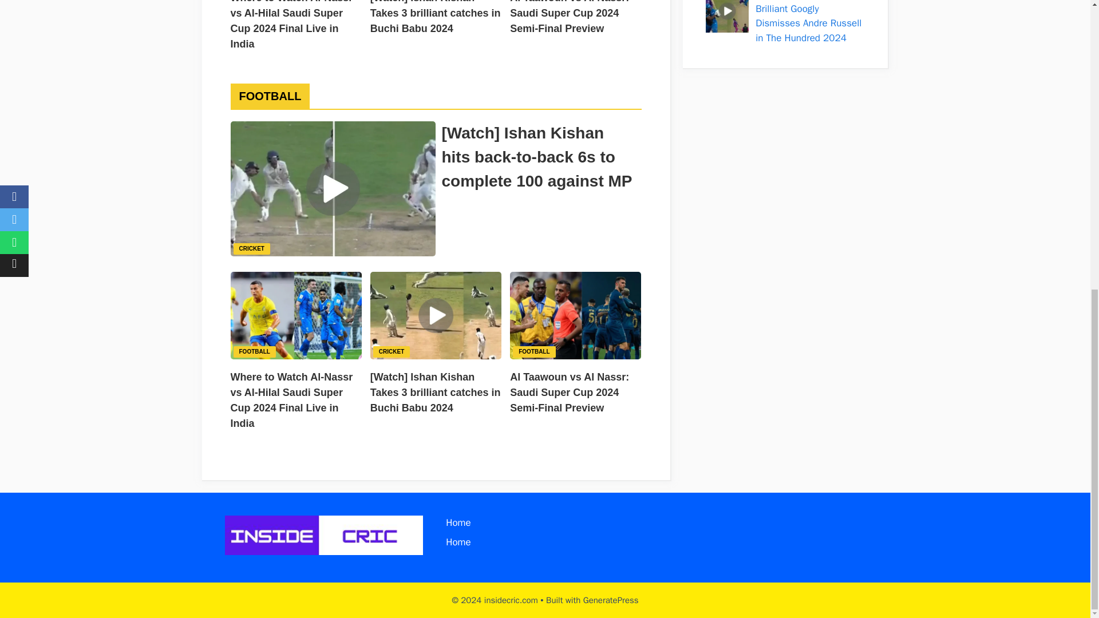 This screenshot has height=618, width=1099. Describe the element at coordinates (533, 351) in the screenshot. I see `FOOTBALL` at that location.